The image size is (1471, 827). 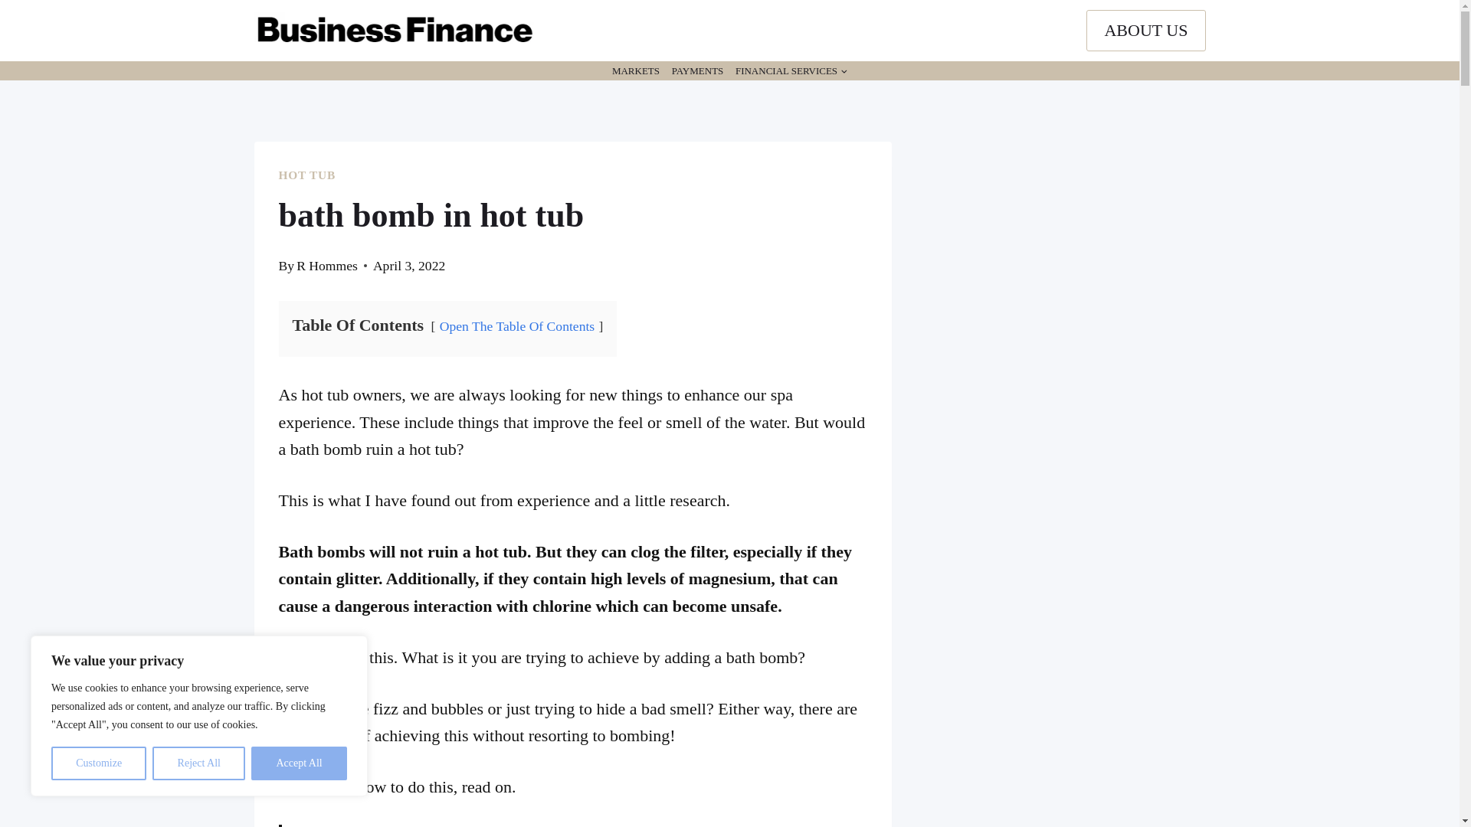 I want to click on R Hommes, so click(x=326, y=265).